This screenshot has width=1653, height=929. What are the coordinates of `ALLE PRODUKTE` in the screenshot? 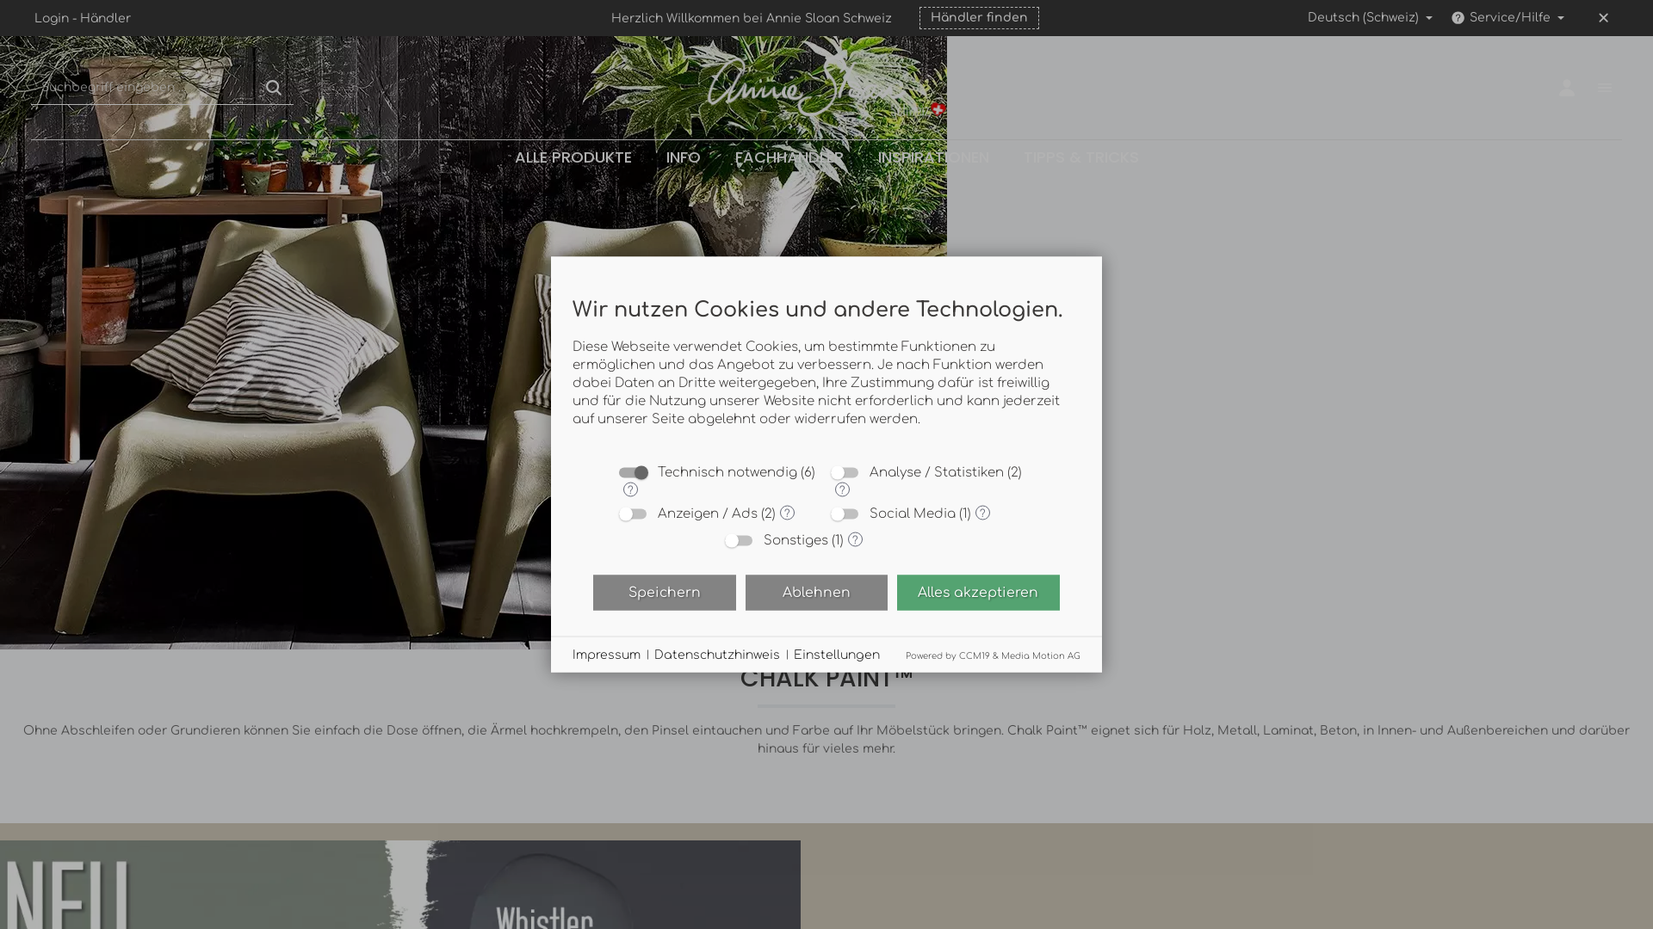 It's located at (735, 356).